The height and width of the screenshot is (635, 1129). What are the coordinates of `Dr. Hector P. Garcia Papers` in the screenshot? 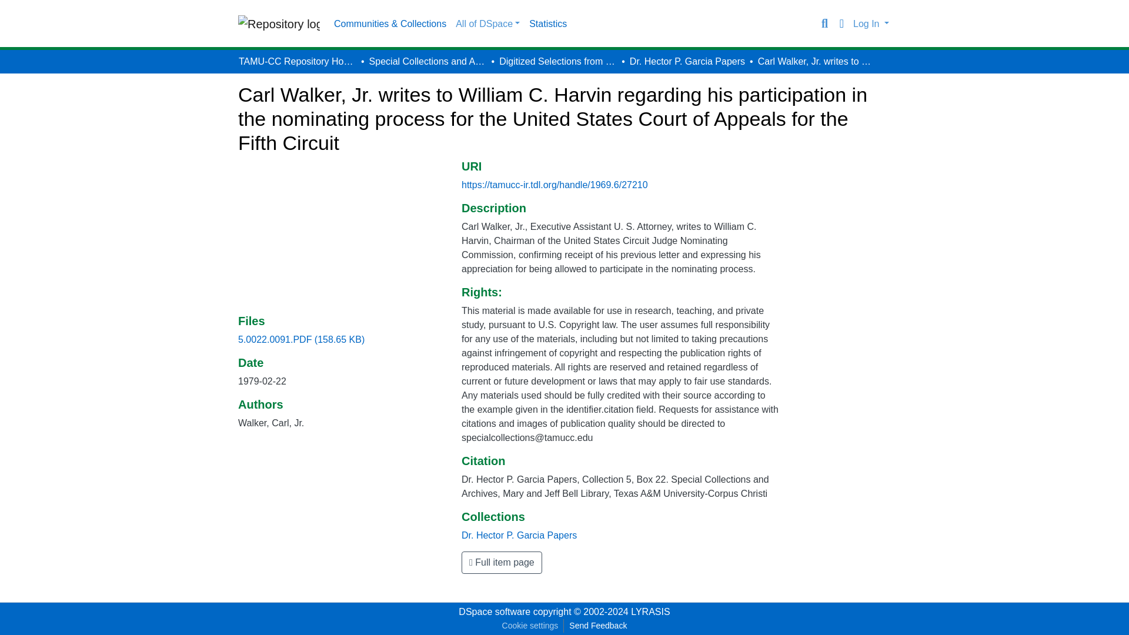 It's located at (687, 61).